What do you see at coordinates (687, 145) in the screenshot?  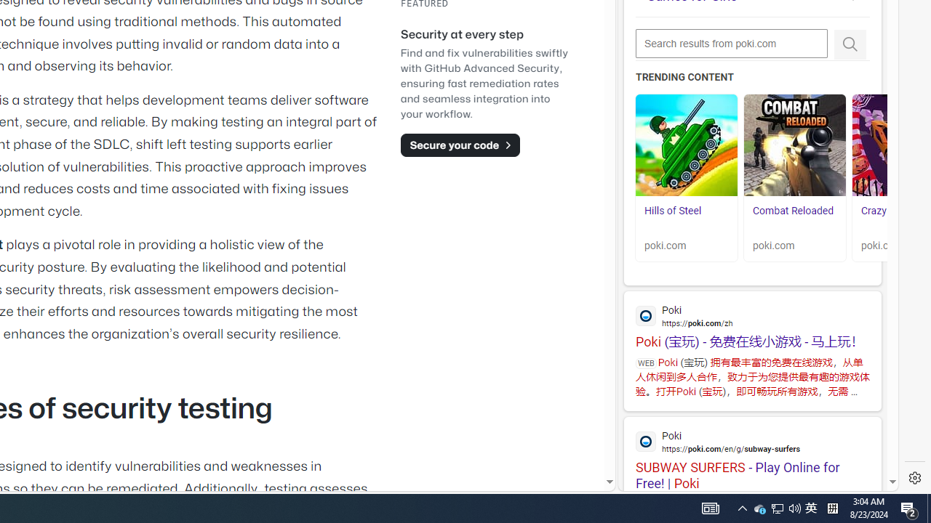 I see `Hills of Steel` at bounding box center [687, 145].